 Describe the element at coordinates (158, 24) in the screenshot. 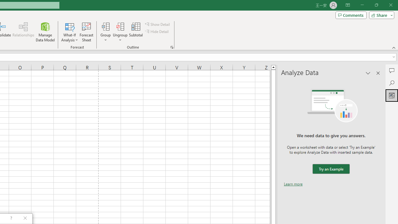

I see `Show Detail` at that location.